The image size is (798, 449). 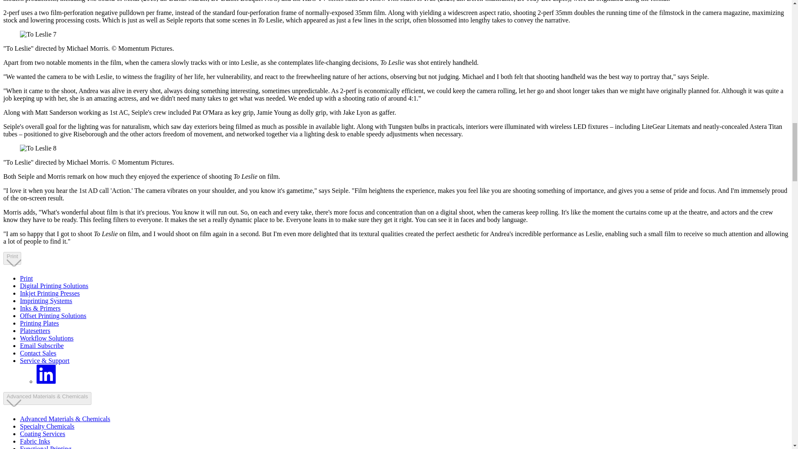 What do you see at coordinates (50, 293) in the screenshot?
I see `Inkjet Printing Presses` at bounding box center [50, 293].